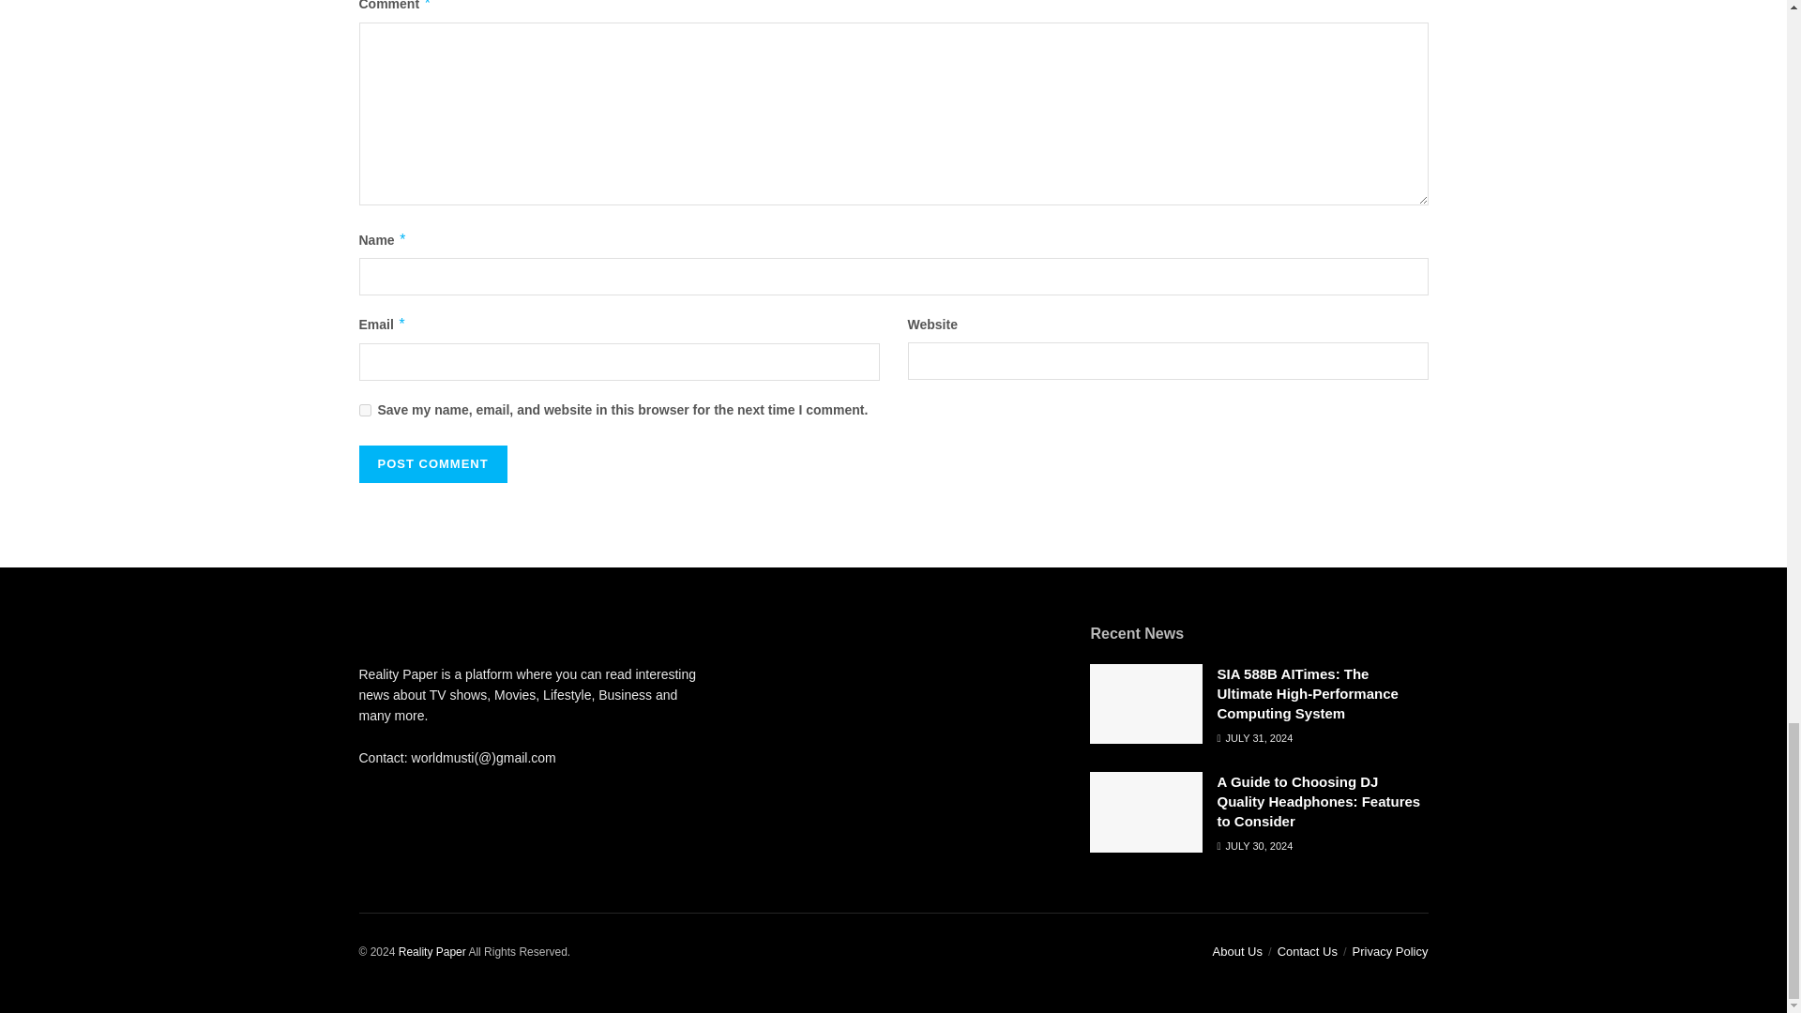 This screenshot has height=1013, width=1801. What do you see at coordinates (431, 464) in the screenshot?
I see `Post Comment` at bounding box center [431, 464].